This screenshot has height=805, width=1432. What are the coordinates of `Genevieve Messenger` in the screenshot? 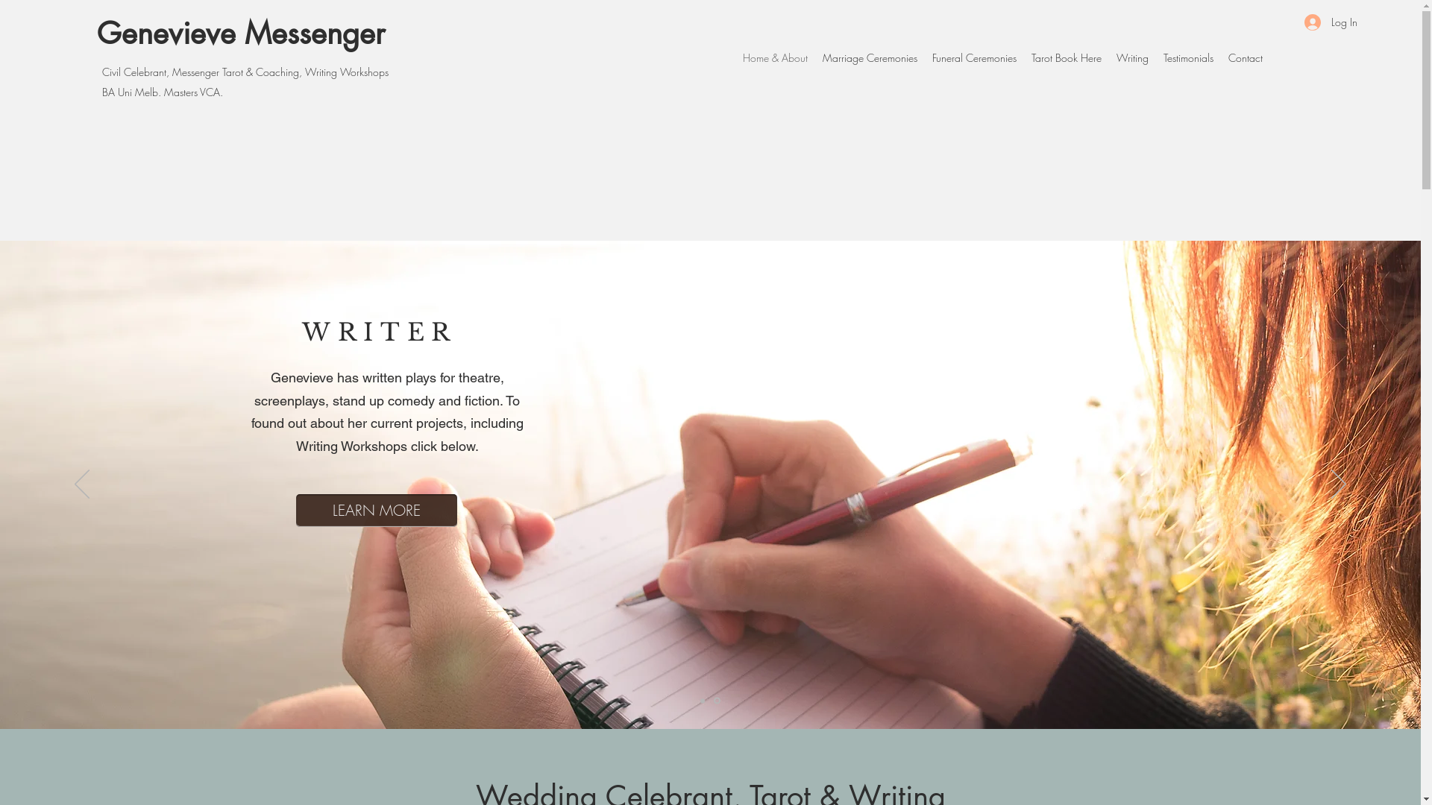 It's located at (241, 34).